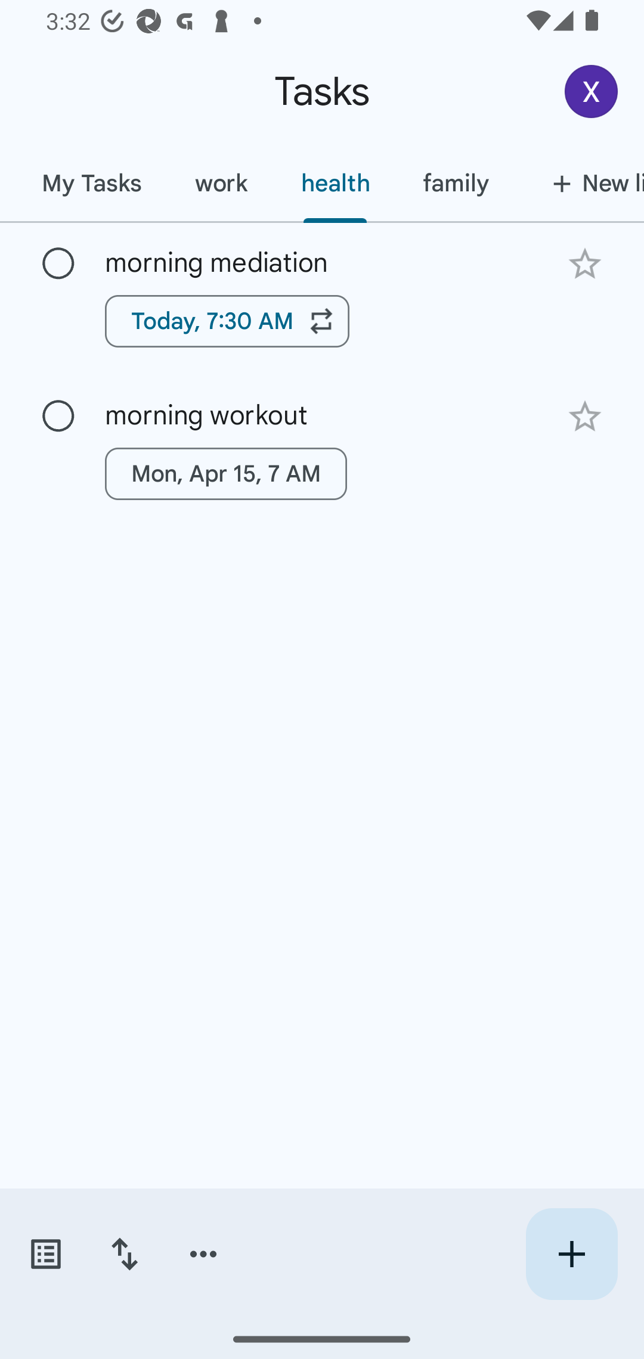 Image resolution: width=644 pixels, height=1359 pixels. What do you see at coordinates (221, 183) in the screenshot?
I see `work` at bounding box center [221, 183].